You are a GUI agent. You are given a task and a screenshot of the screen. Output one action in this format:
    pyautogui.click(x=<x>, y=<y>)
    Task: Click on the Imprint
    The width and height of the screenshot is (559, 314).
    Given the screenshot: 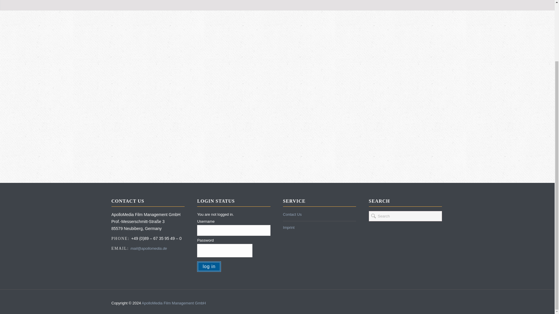 What is the action you would take?
    pyautogui.click(x=289, y=227)
    